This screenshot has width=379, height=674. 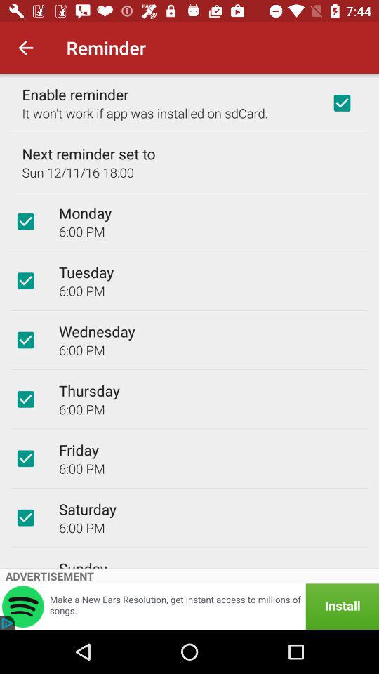 I want to click on enable/disble reminders, so click(x=342, y=103).